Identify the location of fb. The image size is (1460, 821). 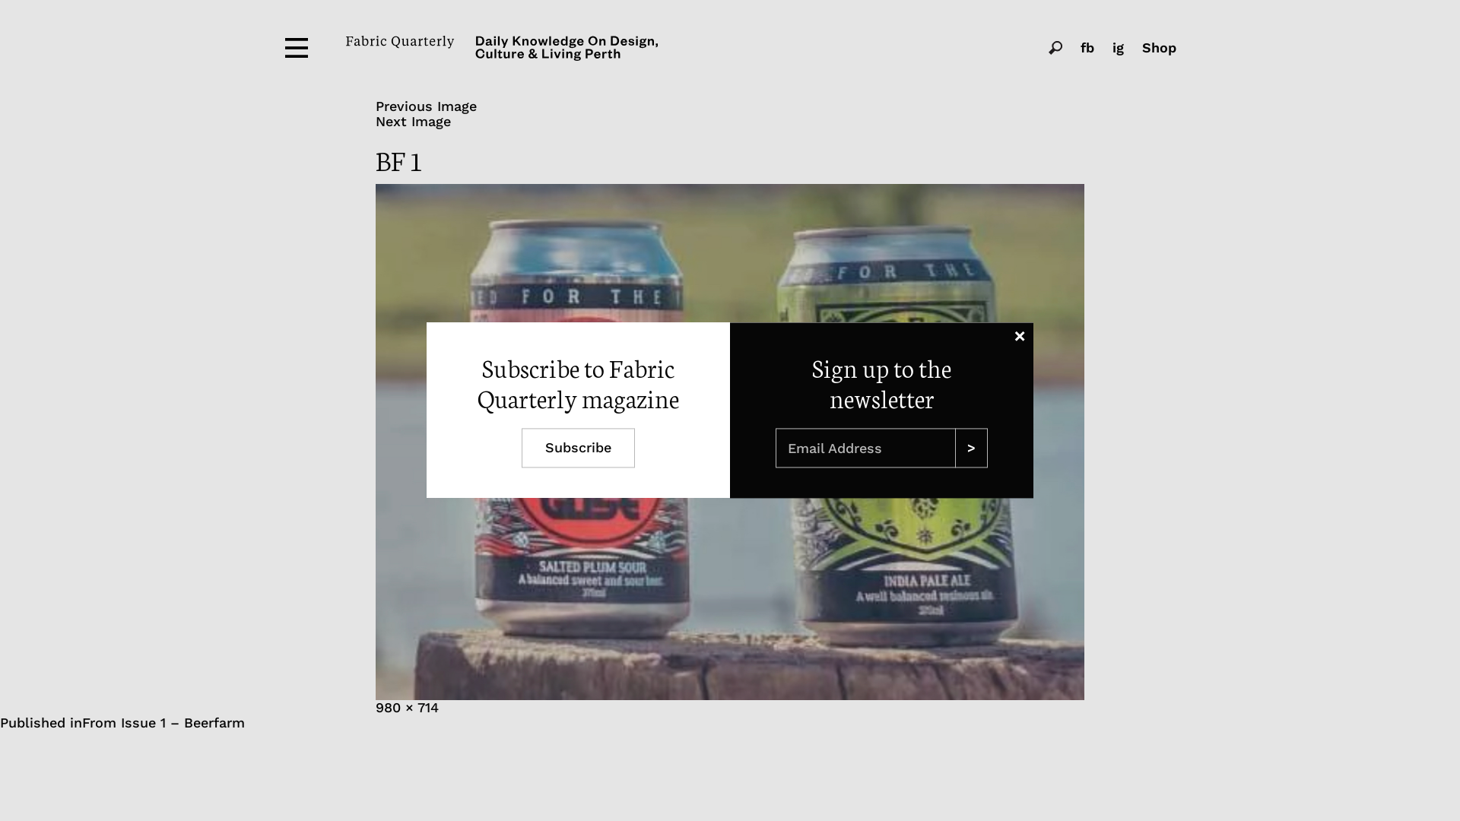
(1087, 48).